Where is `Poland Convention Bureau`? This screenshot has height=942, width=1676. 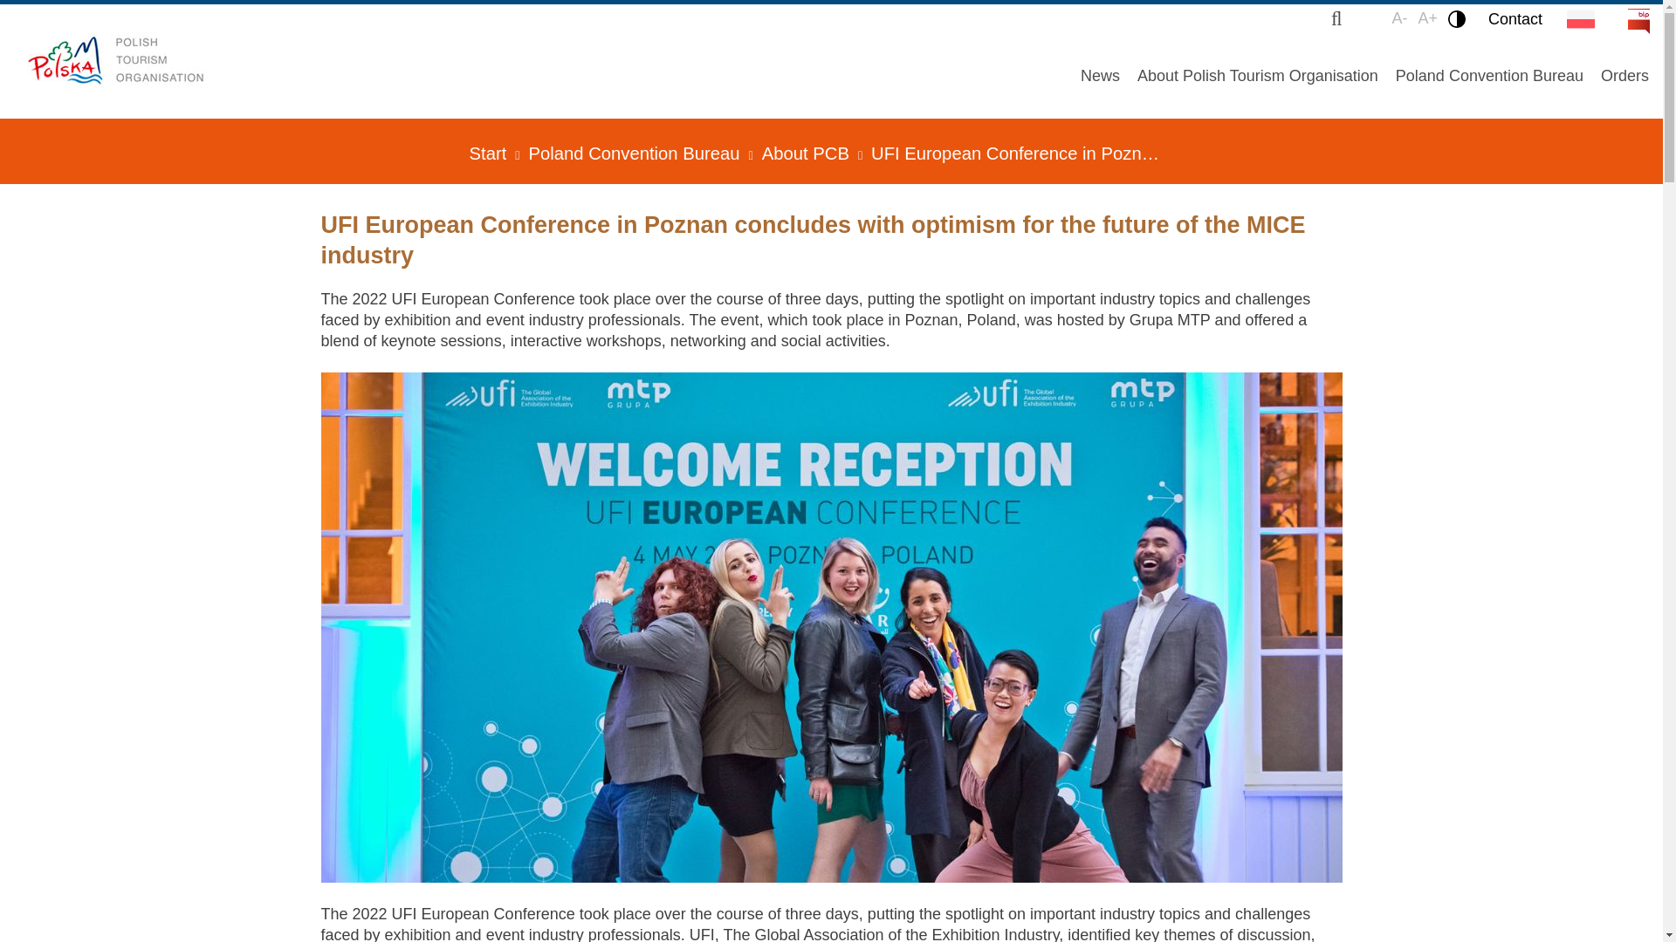
Poland Convention Bureau is located at coordinates (1489, 75).